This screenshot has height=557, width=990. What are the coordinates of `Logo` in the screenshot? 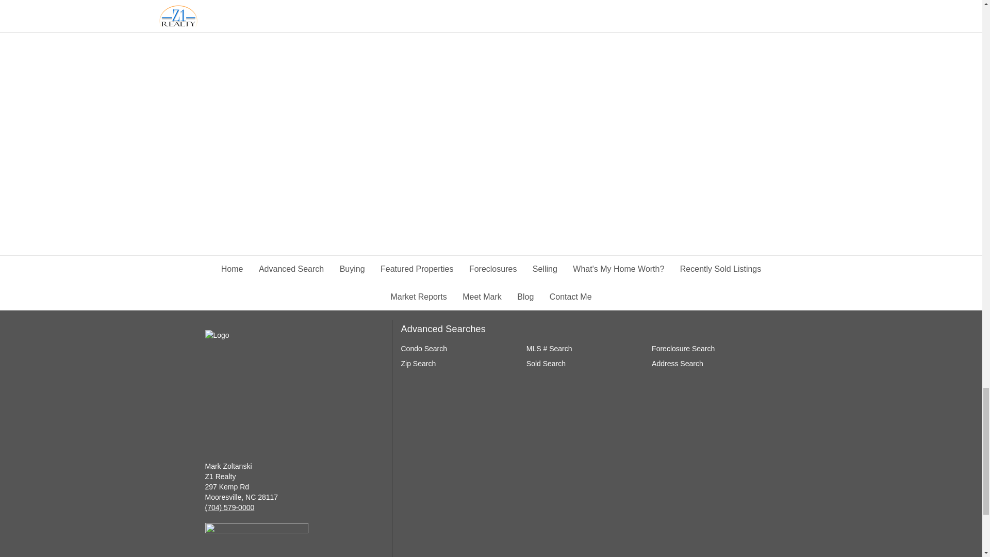 It's located at (263, 385).